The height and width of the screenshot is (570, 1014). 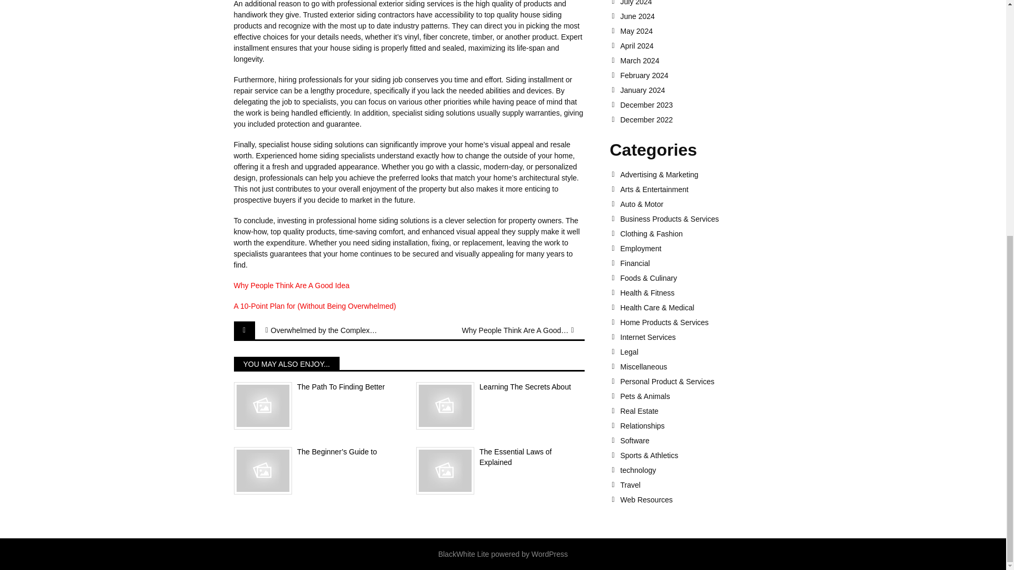 I want to click on March 2024, so click(x=696, y=60).